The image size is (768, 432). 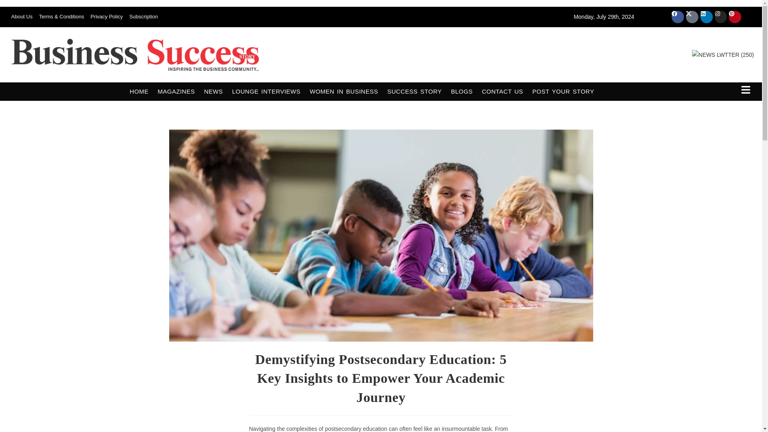 I want to click on WOMEN IN BUSINESS, so click(x=343, y=91).